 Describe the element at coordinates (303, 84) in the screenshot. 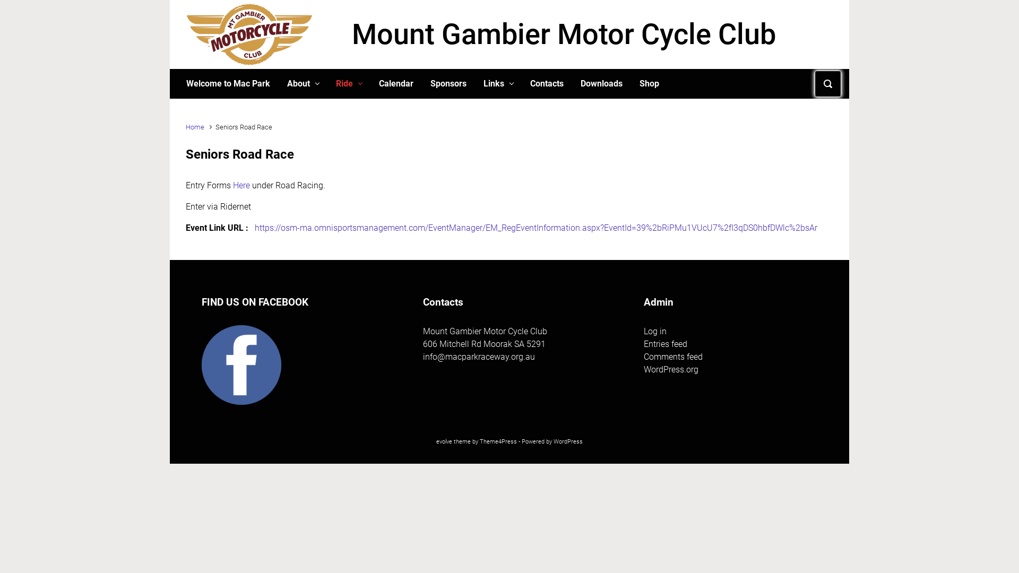

I see `About` at that location.